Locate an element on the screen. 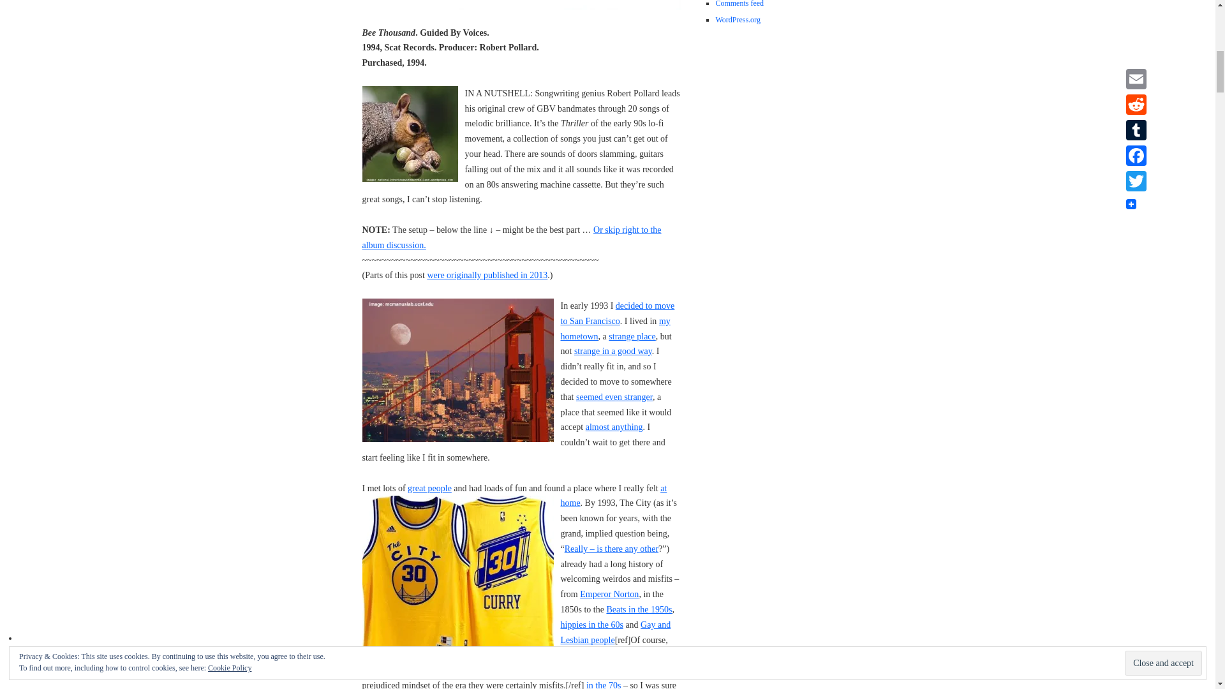 Image resolution: width=1225 pixels, height=689 pixels. Emperor Norton is located at coordinates (609, 594).